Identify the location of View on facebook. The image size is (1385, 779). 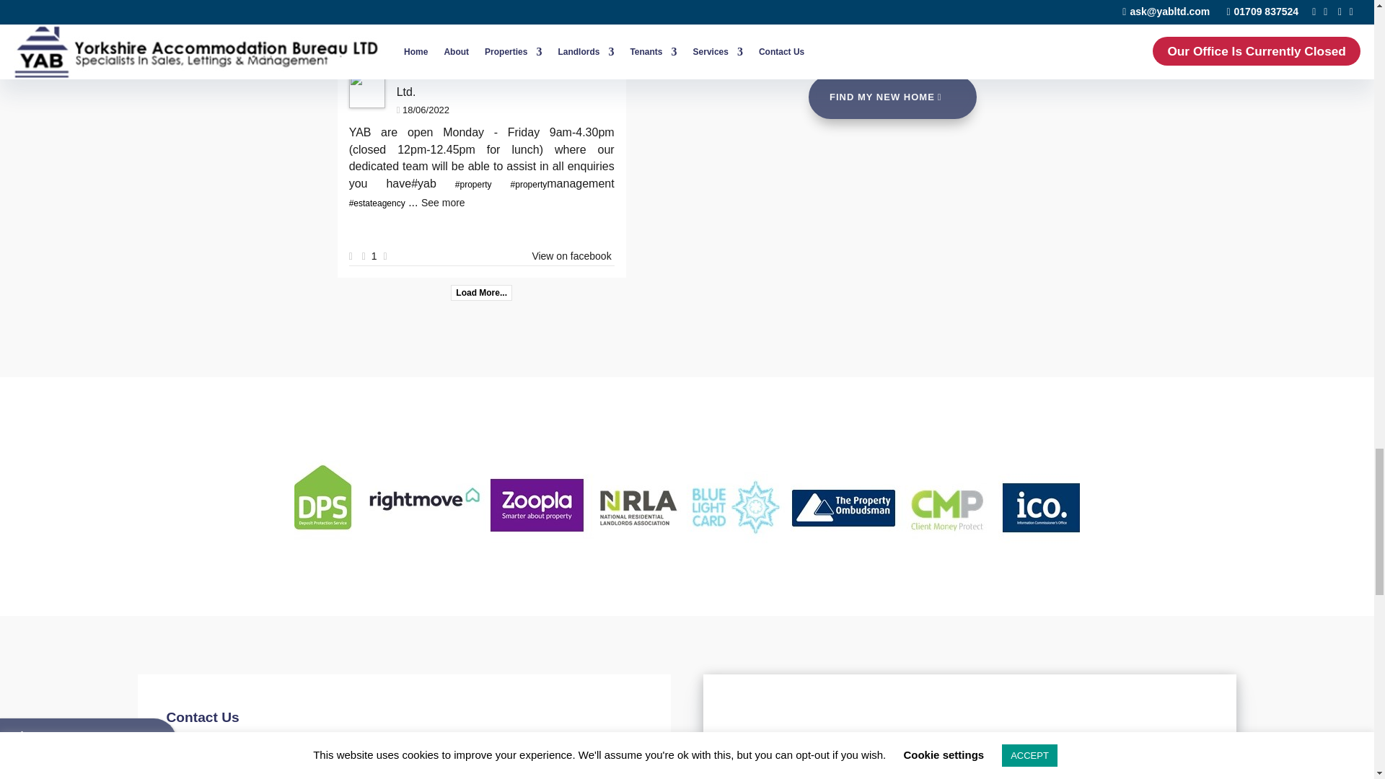
(571, 255).